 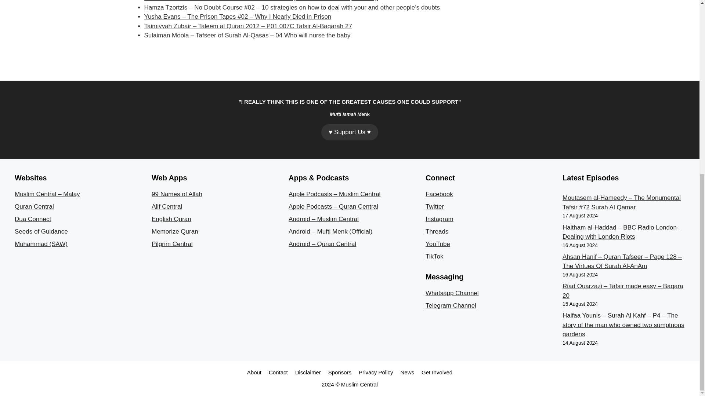 I want to click on Alif Central, so click(x=167, y=207).